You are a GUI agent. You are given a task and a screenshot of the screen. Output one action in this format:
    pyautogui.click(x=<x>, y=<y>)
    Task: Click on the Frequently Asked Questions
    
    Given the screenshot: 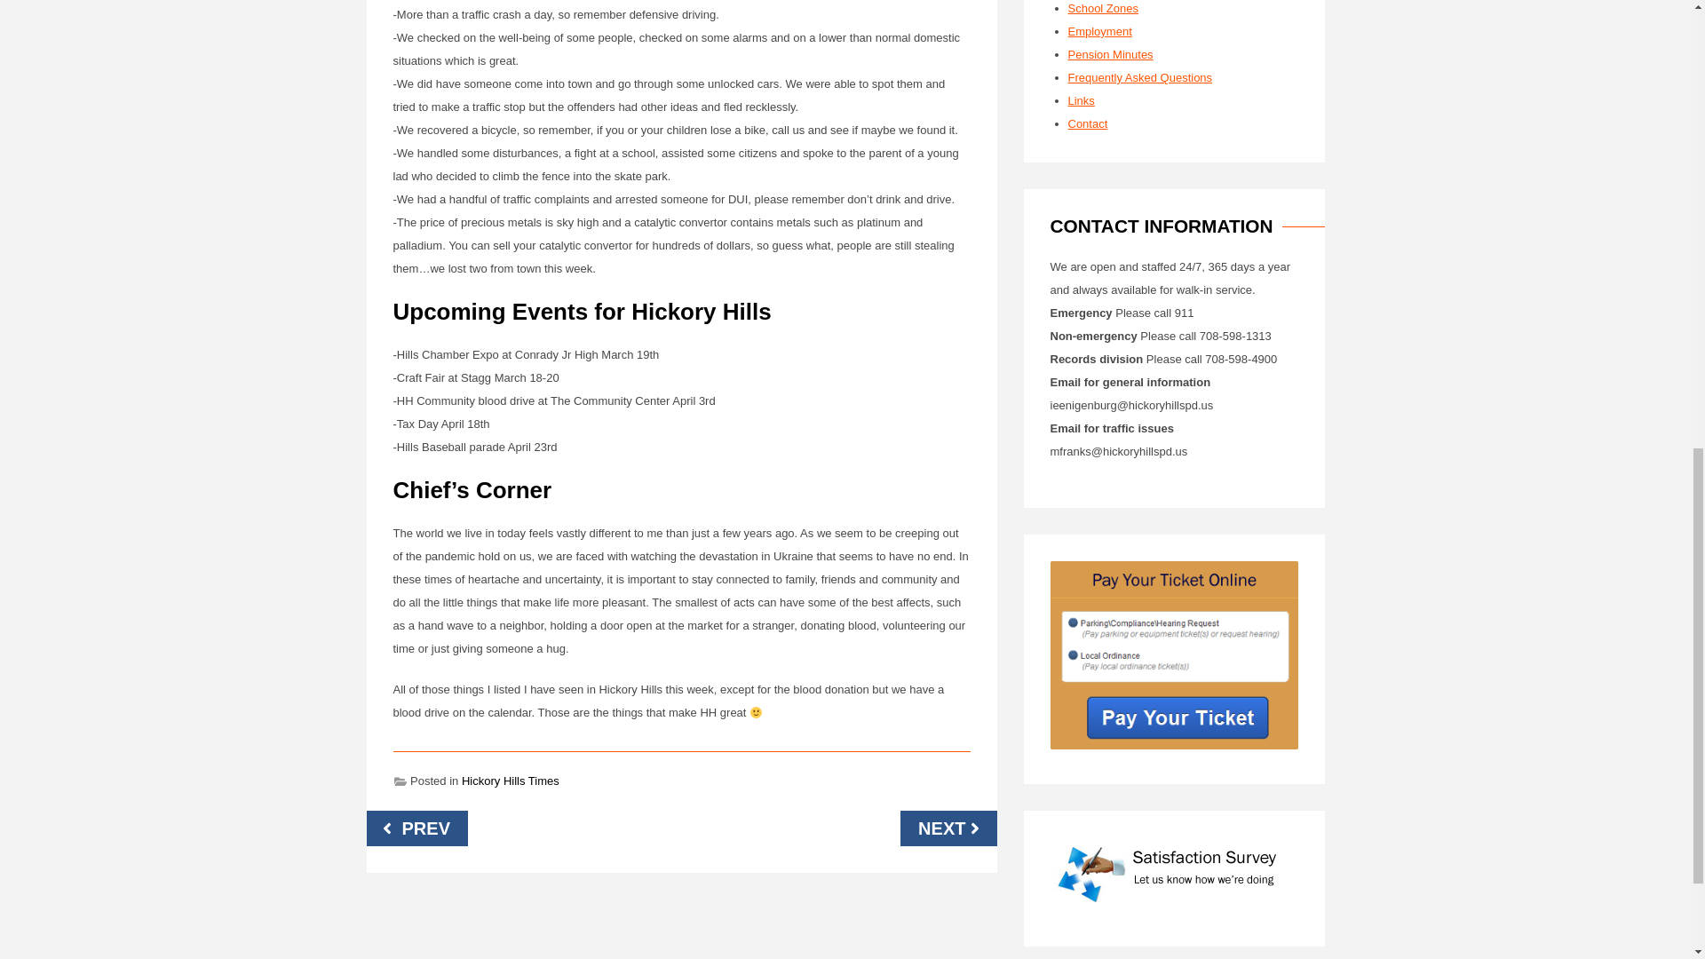 What is the action you would take?
    pyautogui.click(x=1139, y=77)
    